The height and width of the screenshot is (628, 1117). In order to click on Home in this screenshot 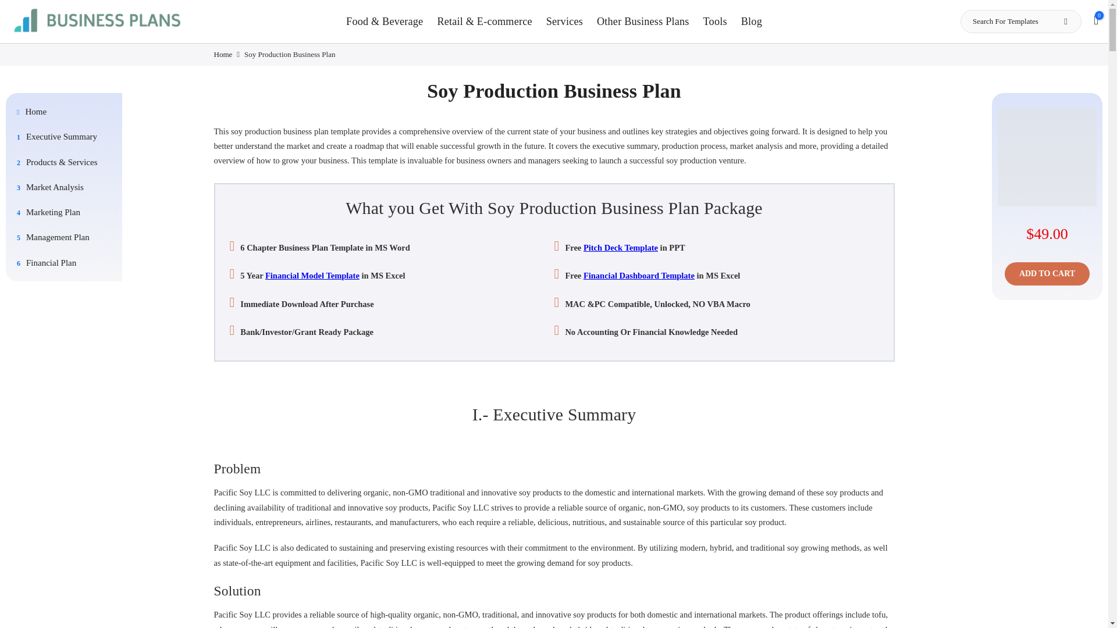, I will do `click(223, 55)`.